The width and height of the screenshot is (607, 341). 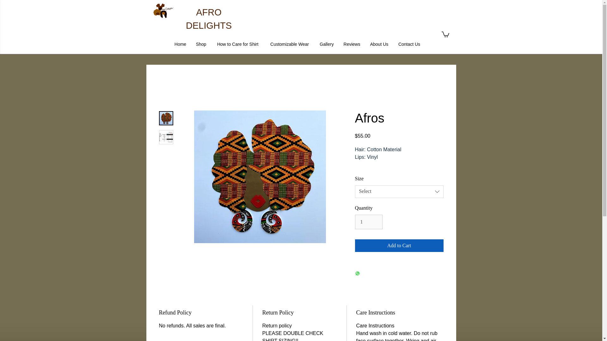 What do you see at coordinates (327, 44) in the screenshot?
I see `Gallery` at bounding box center [327, 44].